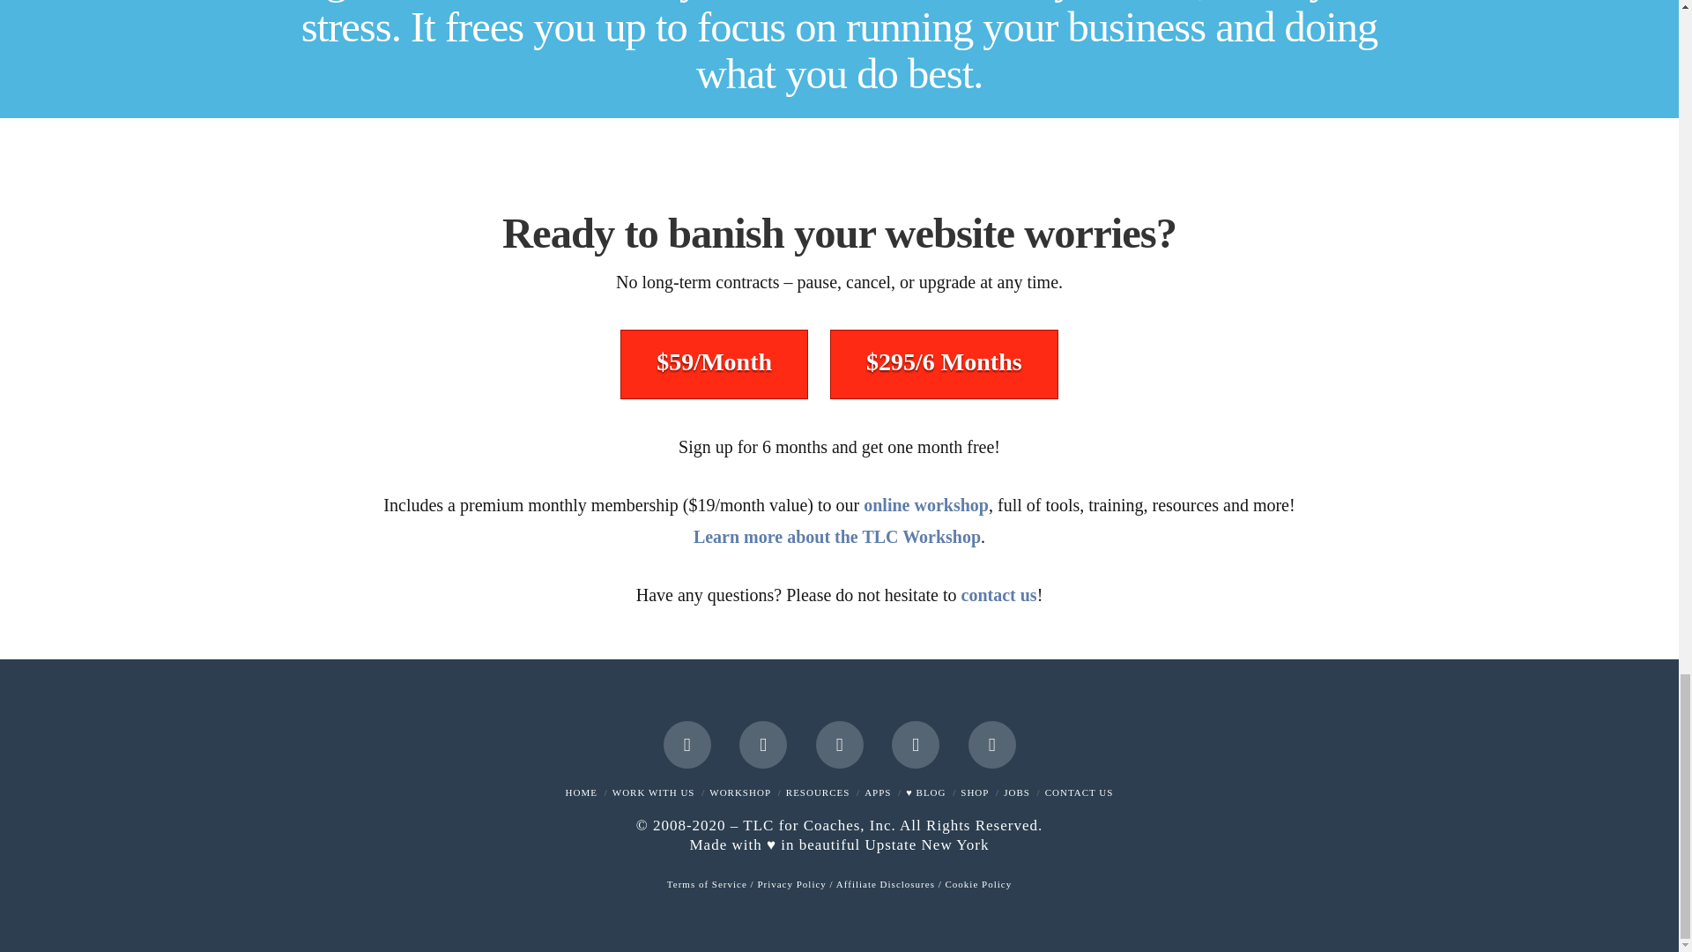 This screenshot has width=1692, height=952. What do you see at coordinates (839, 744) in the screenshot?
I see `LinkedIn` at bounding box center [839, 744].